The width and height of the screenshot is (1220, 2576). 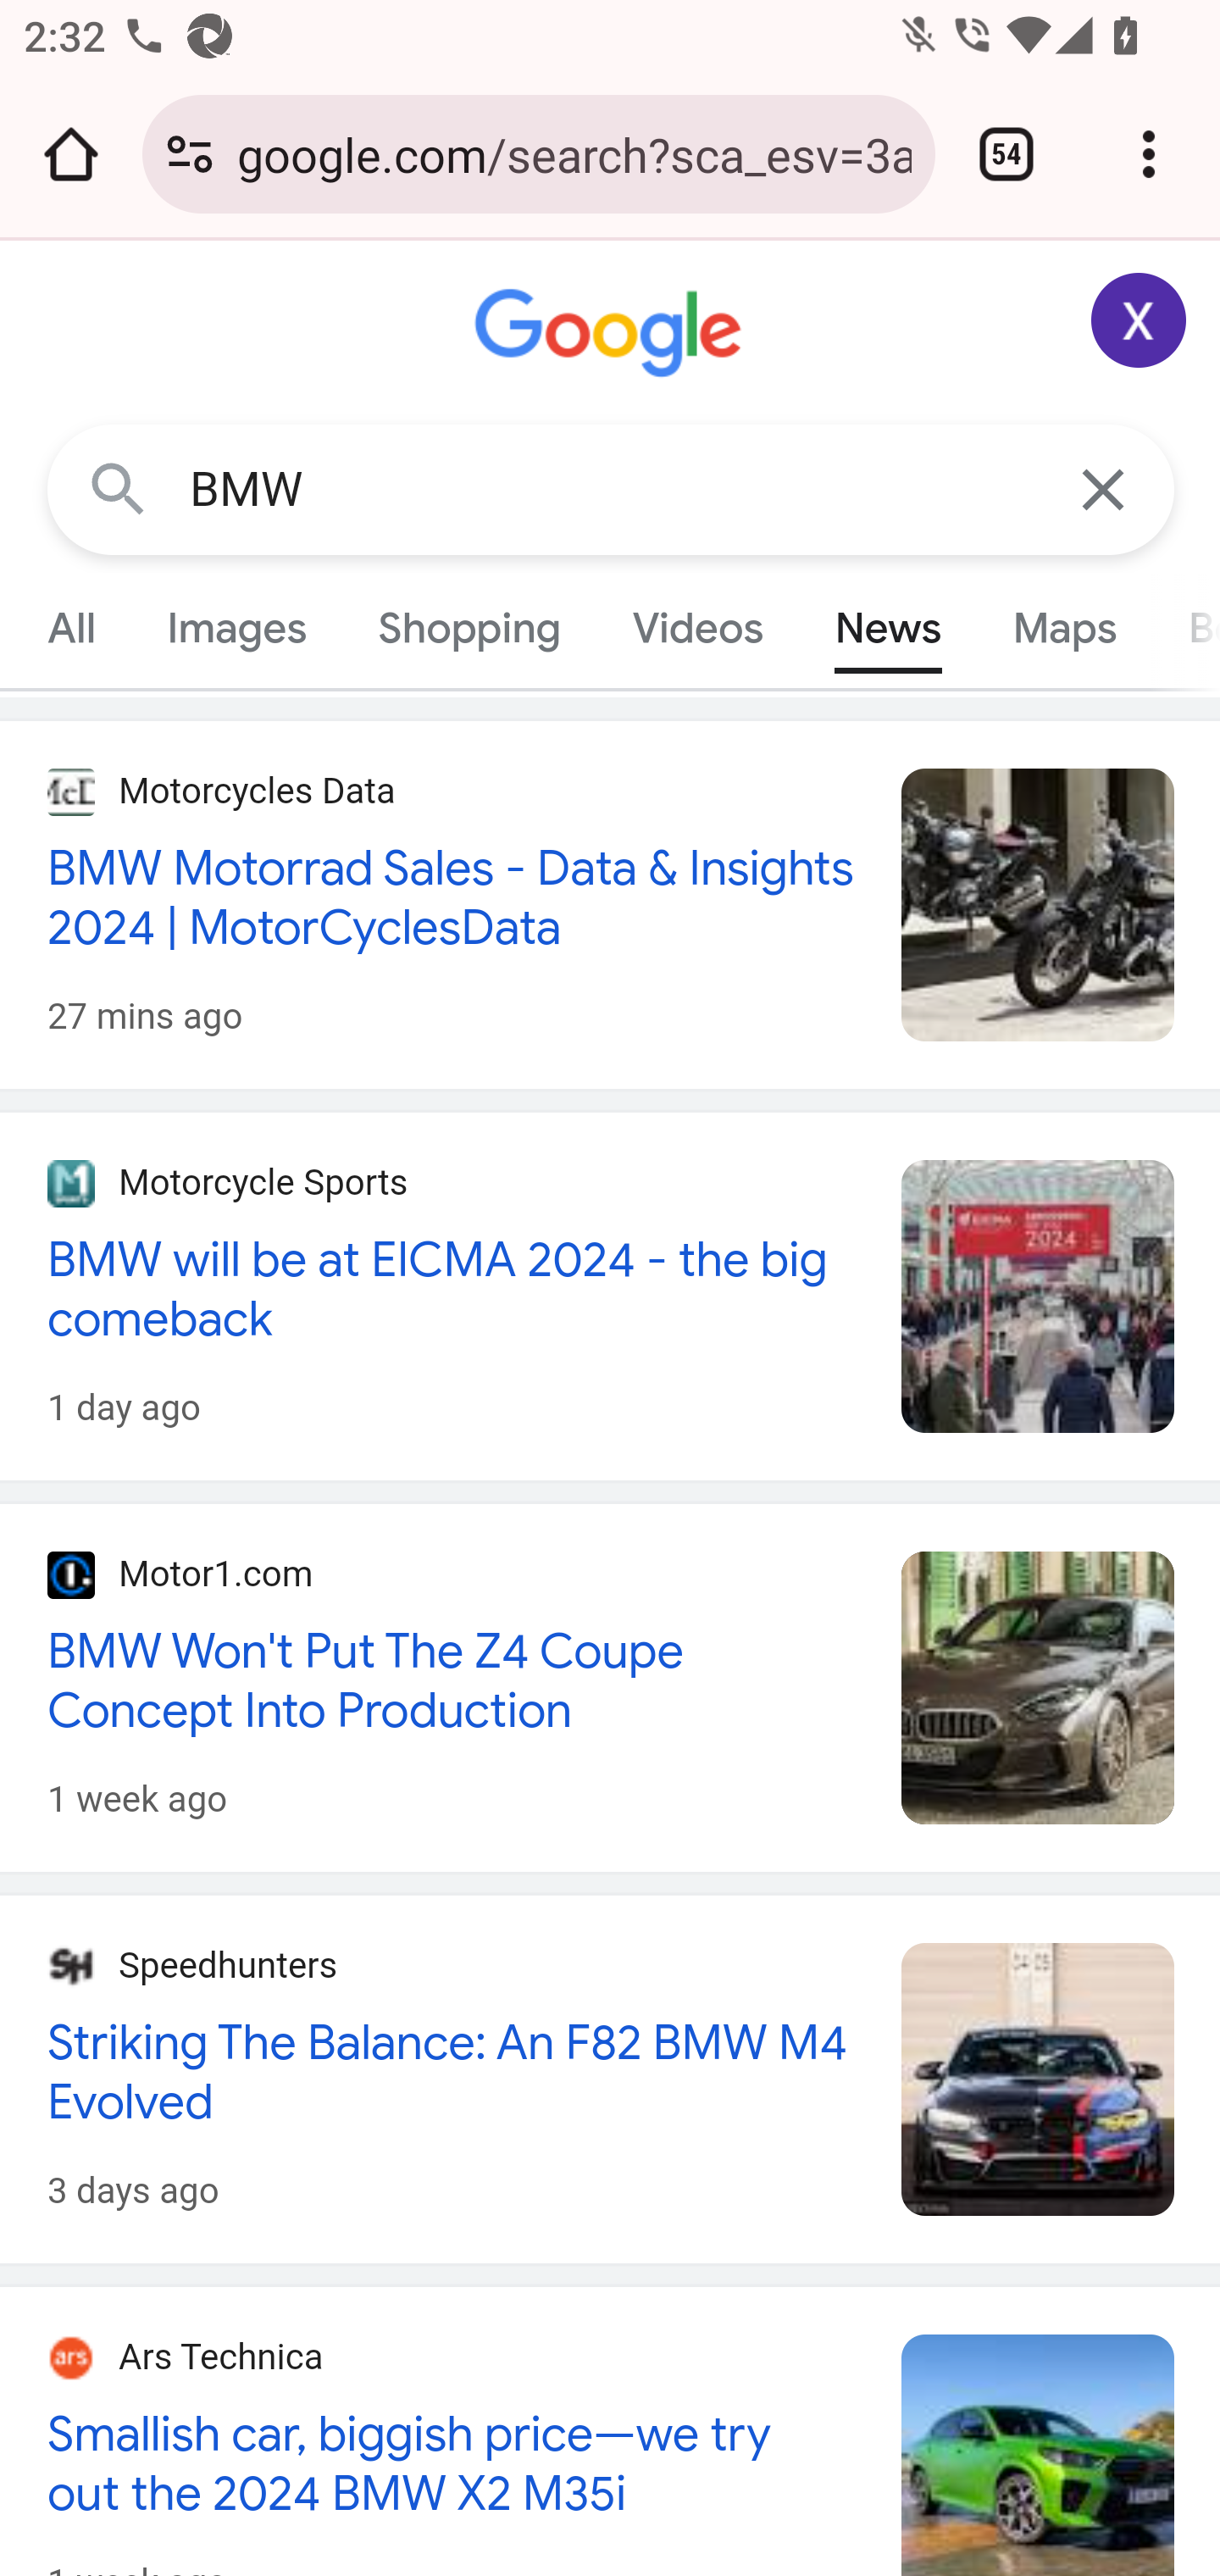 What do you see at coordinates (612, 334) in the screenshot?
I see `Google` at bounding box center [612, 334].